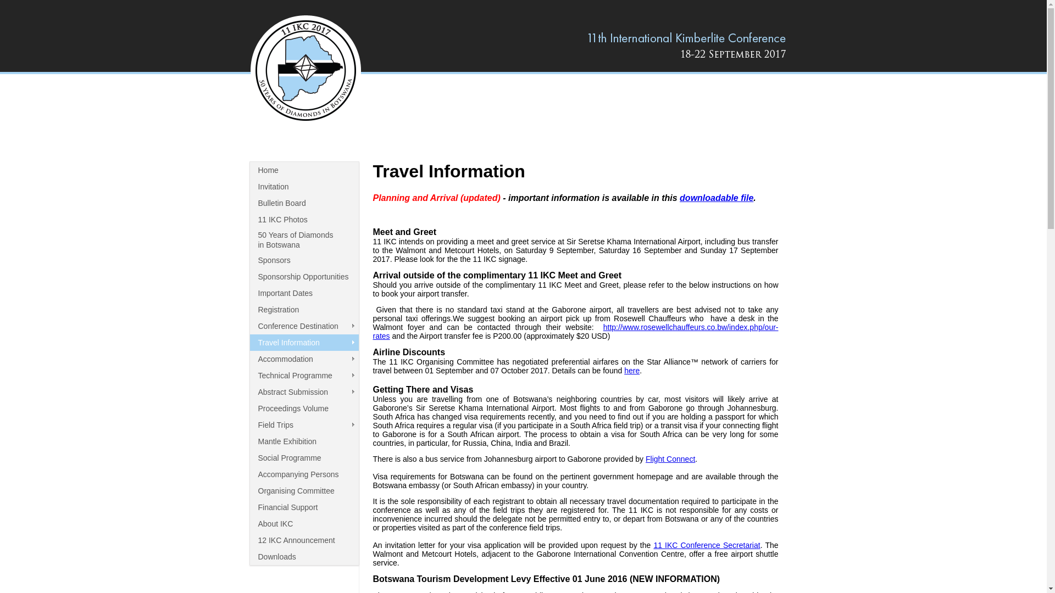 This screenshot has width=1055, height=593. Describe the element at coordinates (304, 540) in the screenshot. I see `12 IKC Announcement` at that location.